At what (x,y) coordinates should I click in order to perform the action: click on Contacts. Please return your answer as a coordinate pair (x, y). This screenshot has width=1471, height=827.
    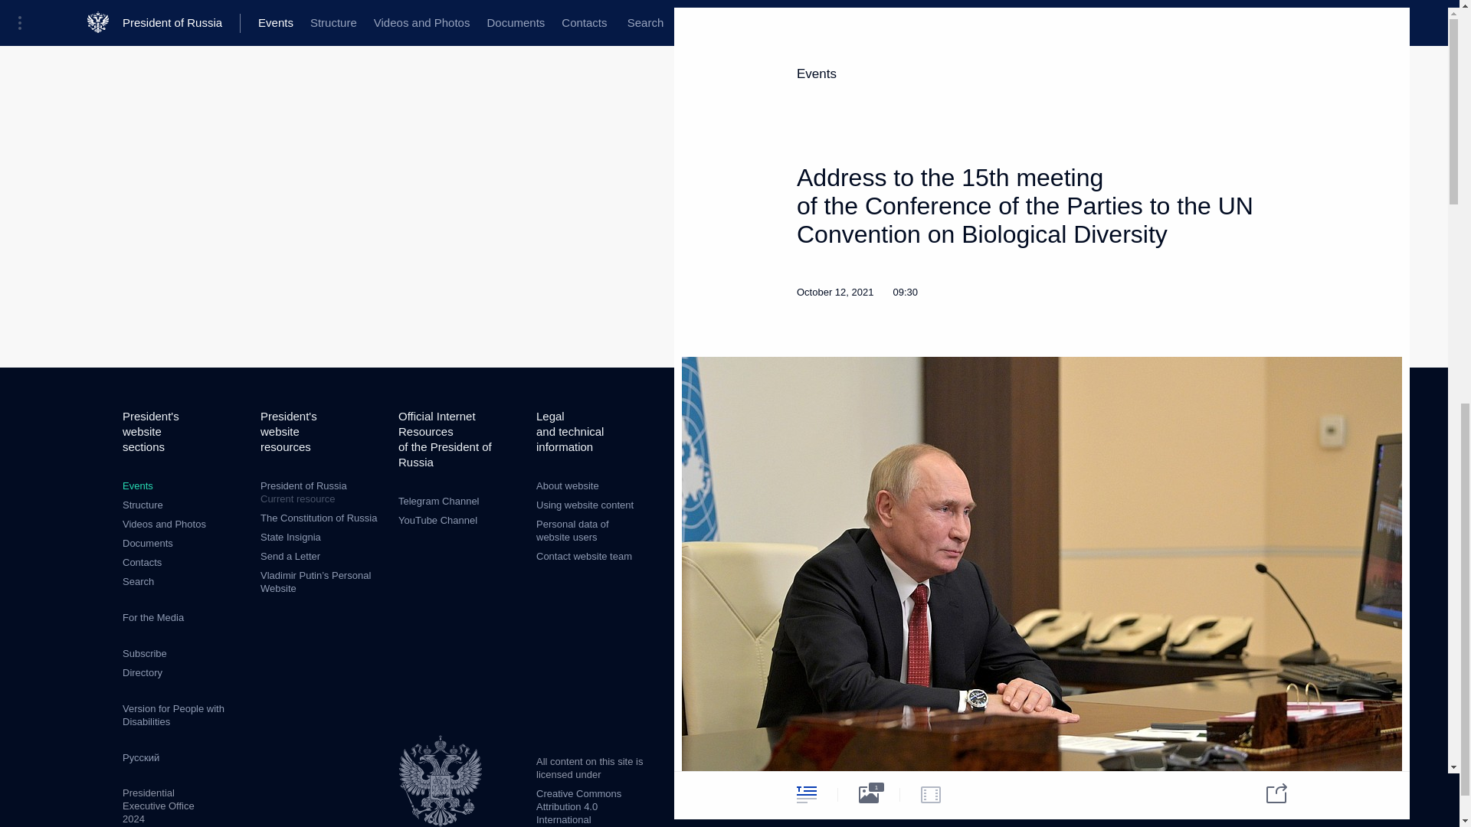
    Looking at the image, I should click on (142, 562).